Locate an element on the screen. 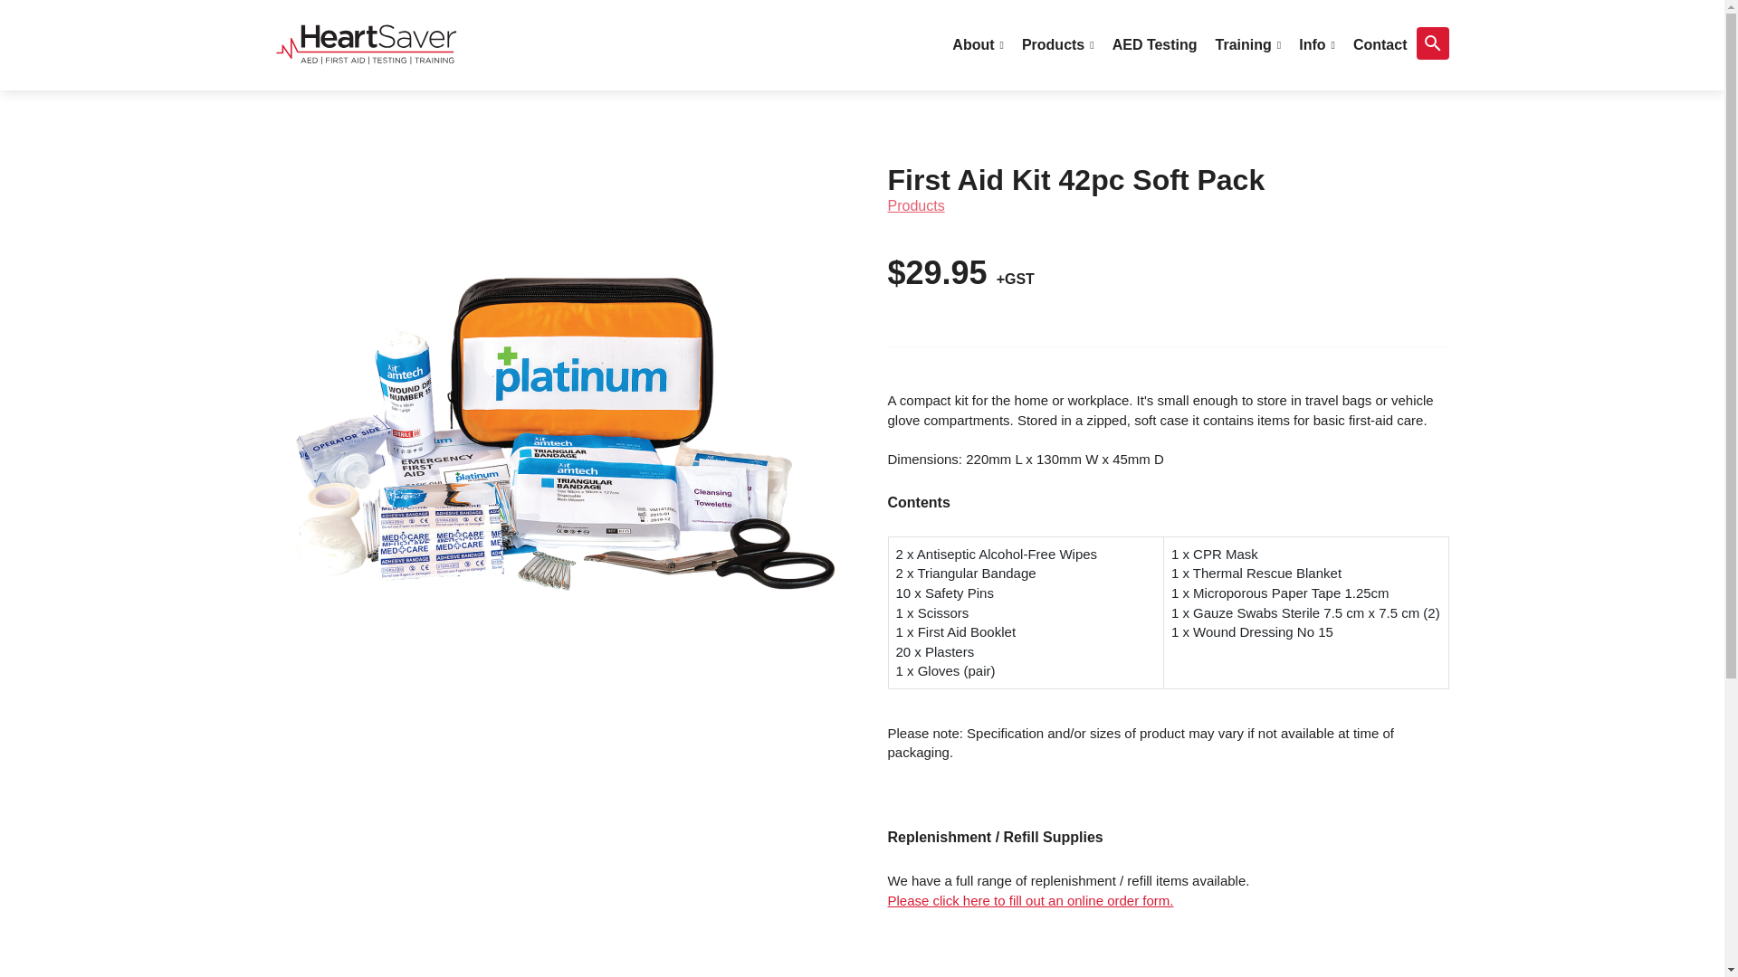 The height and width of the screenshot is (977, 1738). Please click here to fill out an online order form. is located at coordinates (1030, 901).